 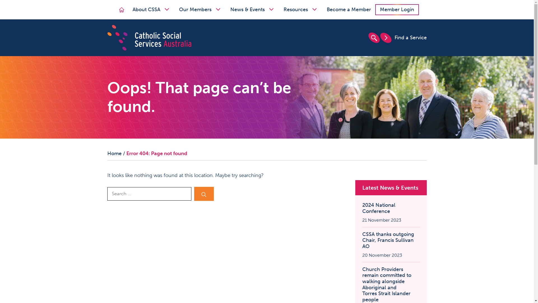 I want to click on 2024 National Conference, so click(x=391, y=208).